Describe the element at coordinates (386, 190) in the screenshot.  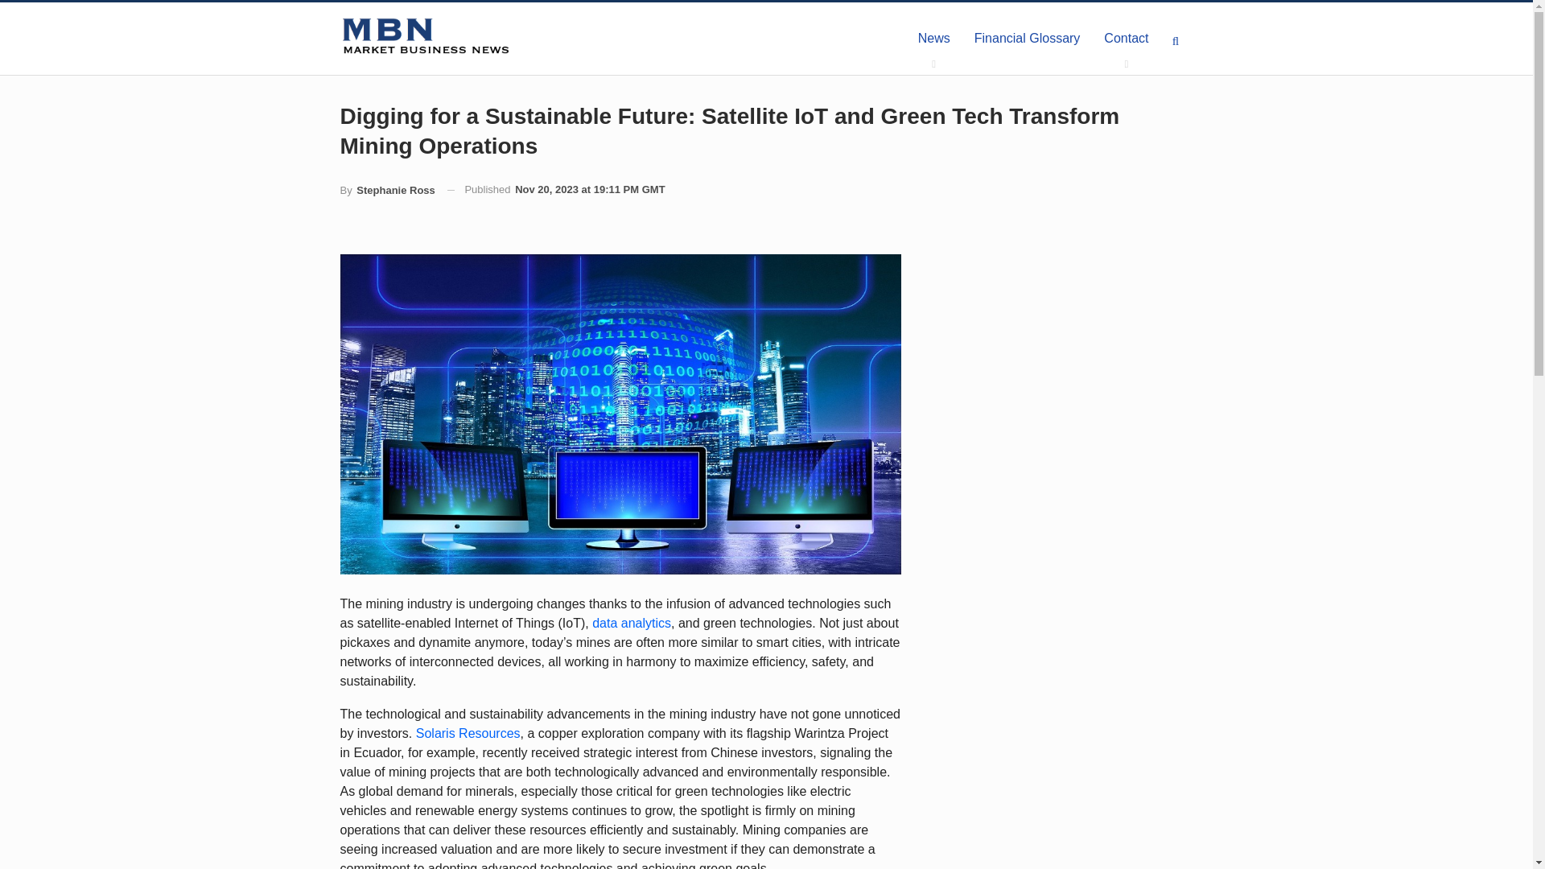
I see `By Stephanie Ross` at that location.